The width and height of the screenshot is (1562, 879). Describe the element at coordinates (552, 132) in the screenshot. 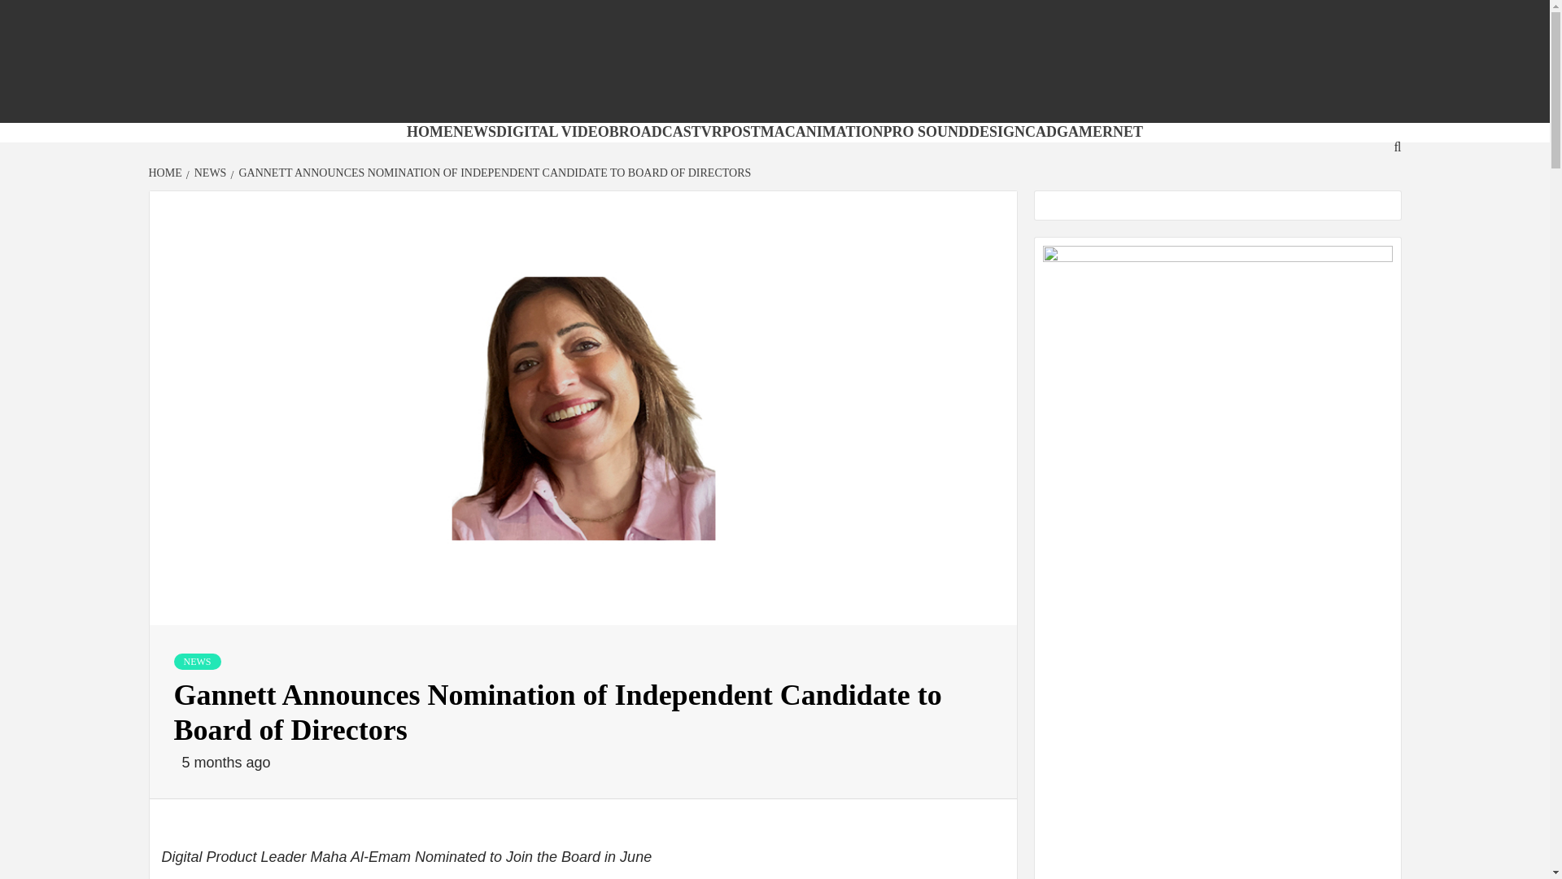

I see `DIGITAL VIDEO` at that location.